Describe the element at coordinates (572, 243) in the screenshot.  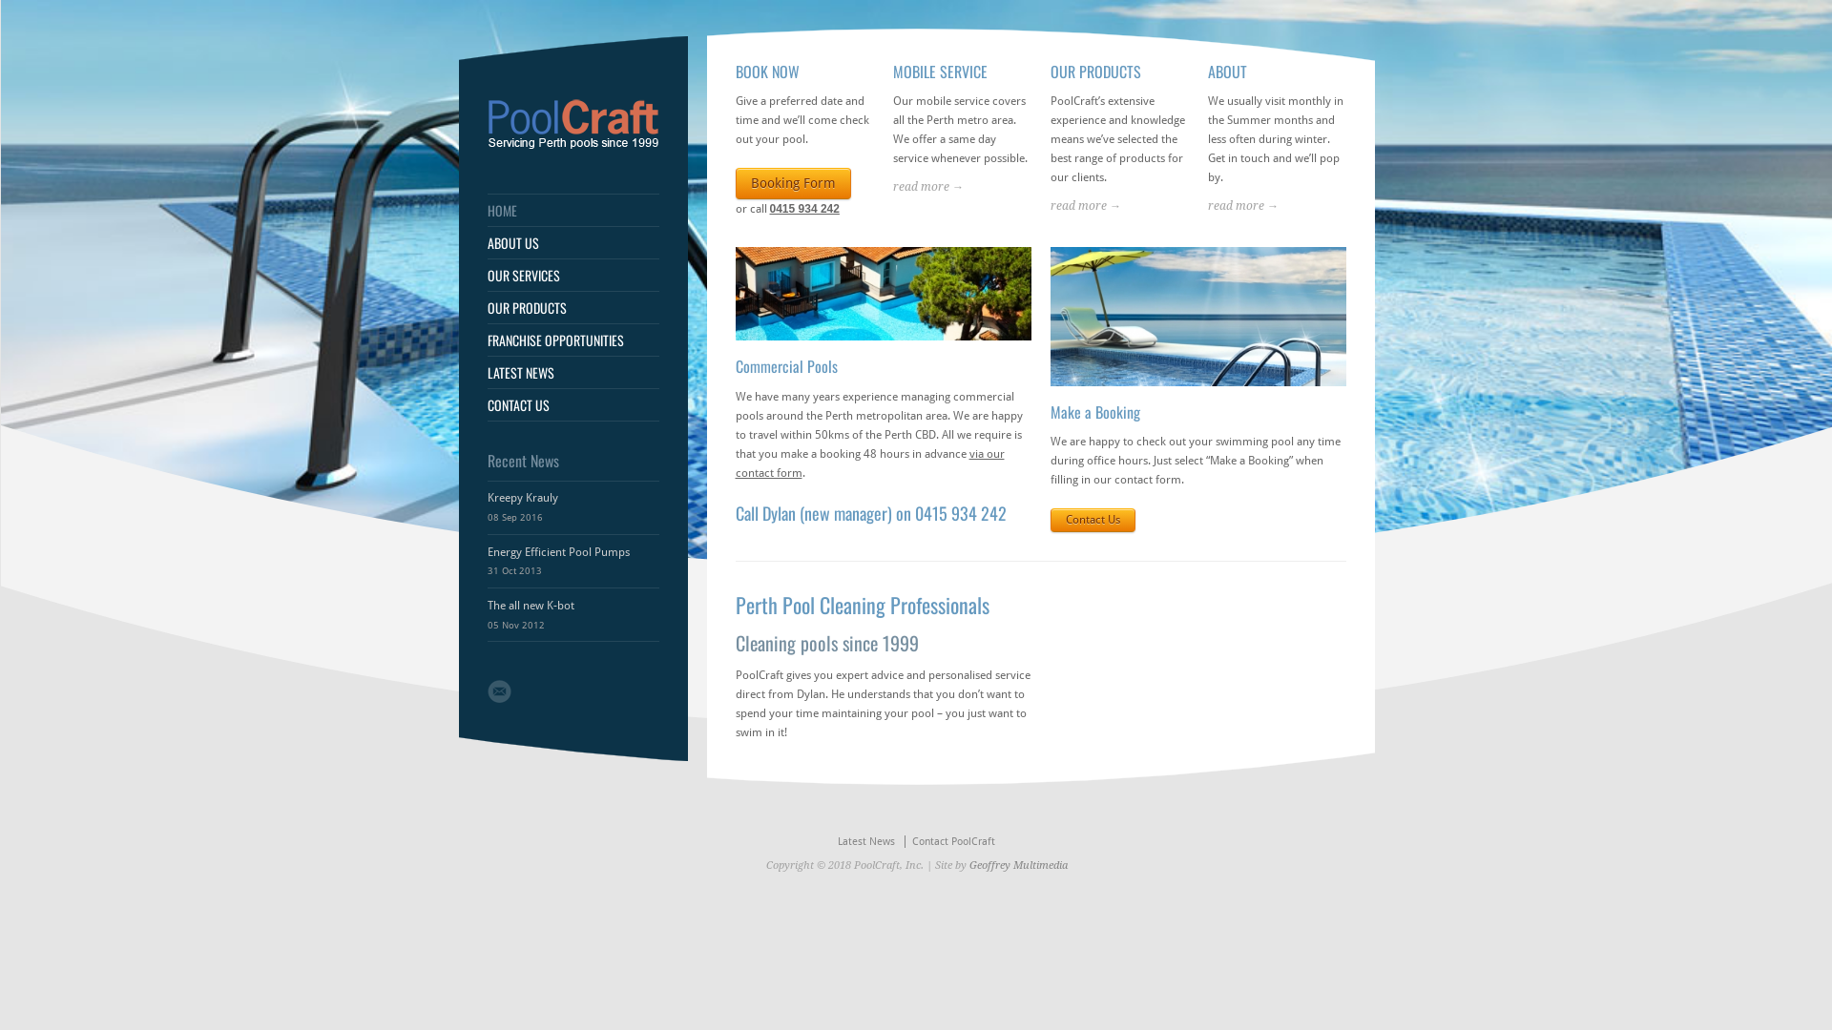
I see `ABOUT US` at that location.